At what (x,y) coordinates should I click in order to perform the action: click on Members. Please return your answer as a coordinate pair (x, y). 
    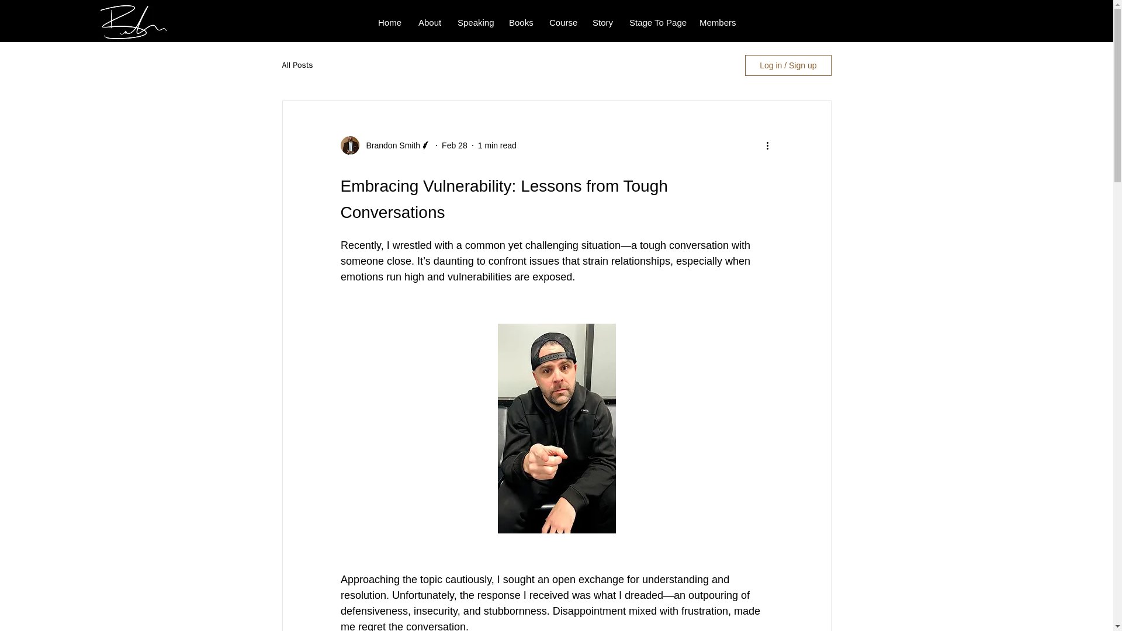
    Looking at the image, I should click on (717, 22).